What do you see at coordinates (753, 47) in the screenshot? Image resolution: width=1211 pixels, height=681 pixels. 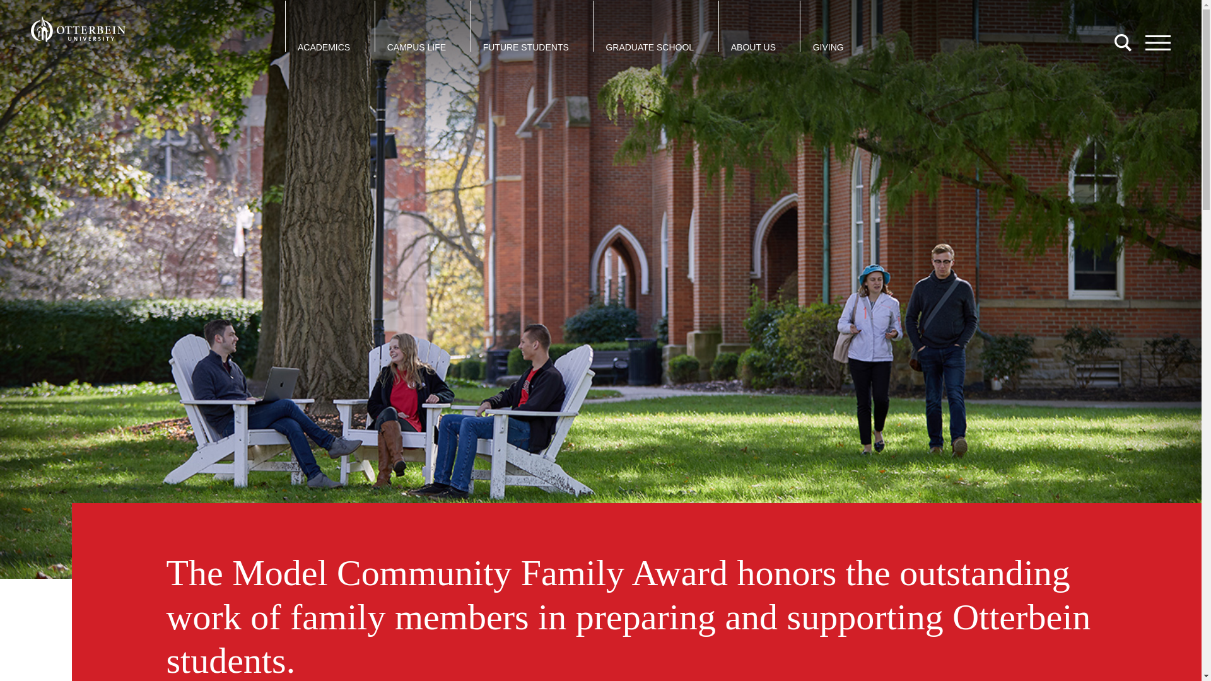 I see `ABOUT US` at bounding box center [753, 47].